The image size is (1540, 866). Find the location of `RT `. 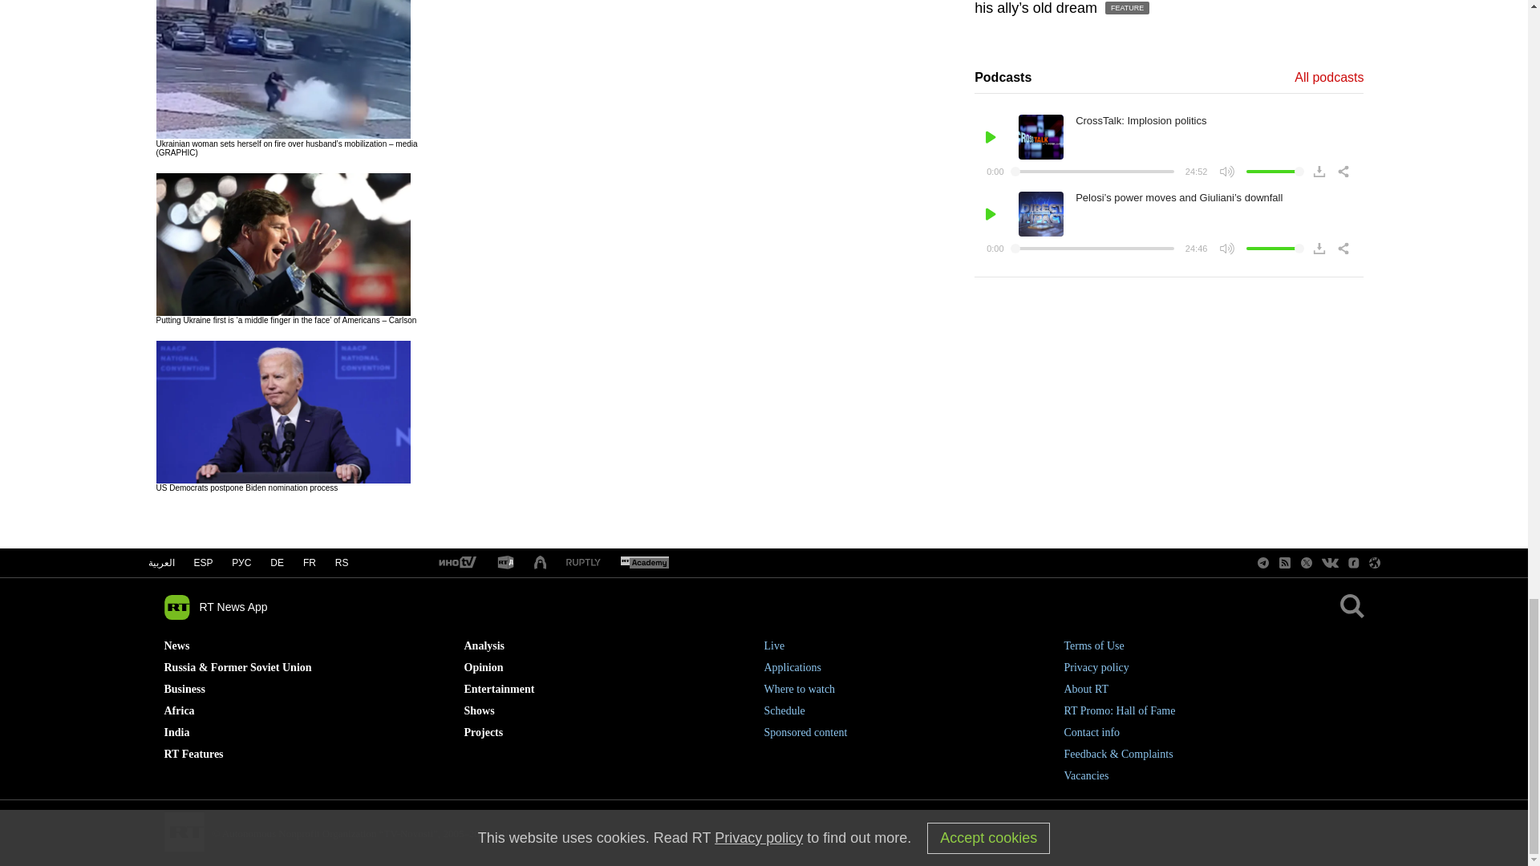

RT  is located at coordinates (456, 563).